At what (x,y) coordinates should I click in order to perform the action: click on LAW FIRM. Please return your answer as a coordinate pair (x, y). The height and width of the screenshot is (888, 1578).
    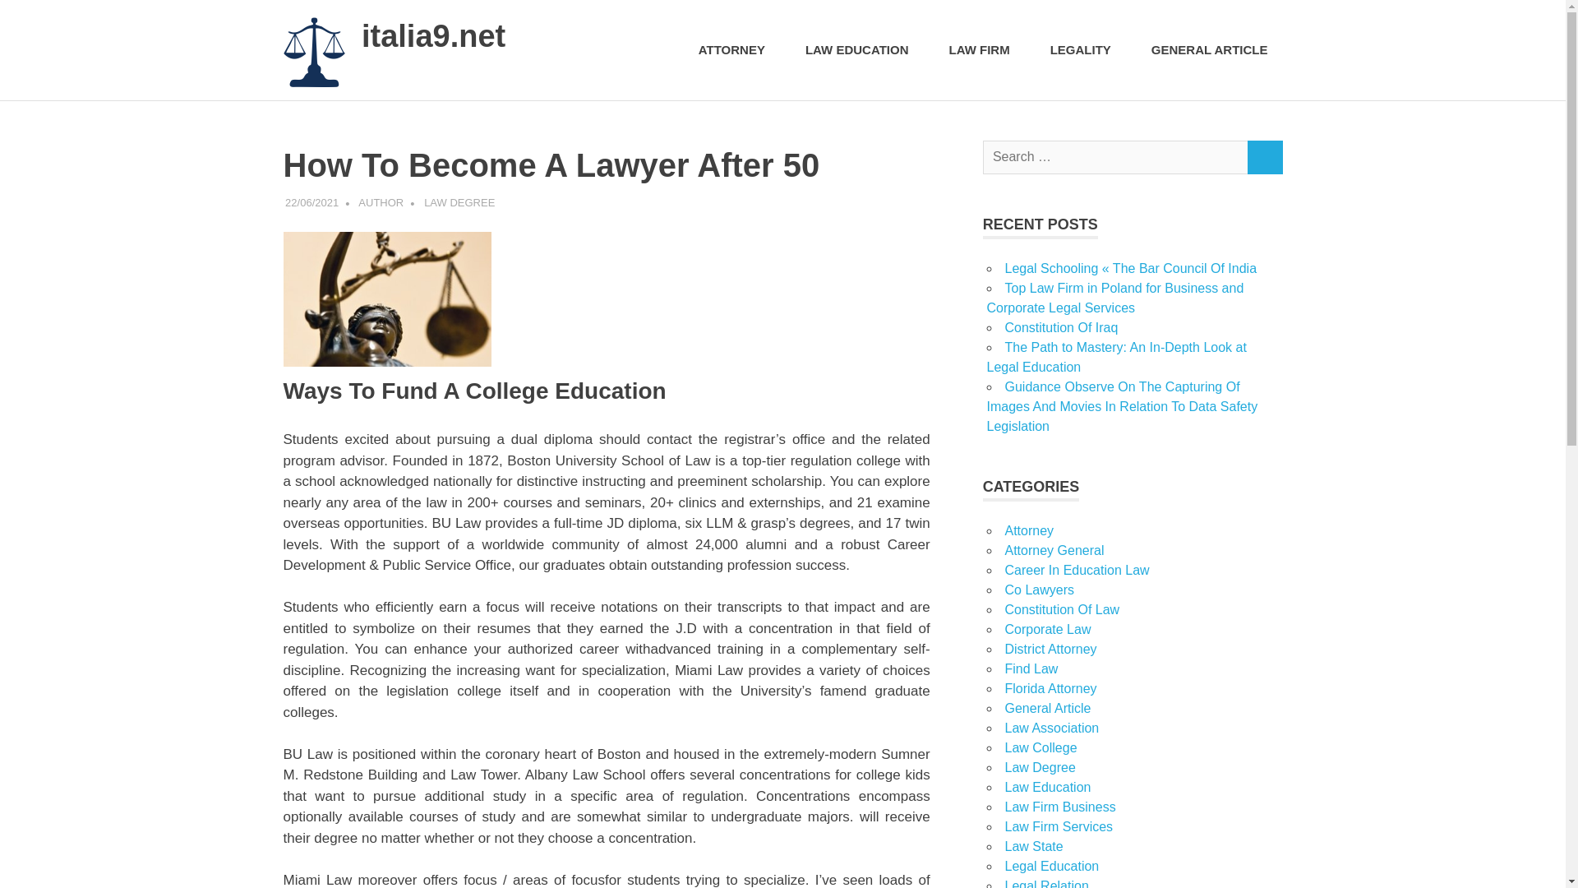
    Looking at the image, I should click on (985, 50).